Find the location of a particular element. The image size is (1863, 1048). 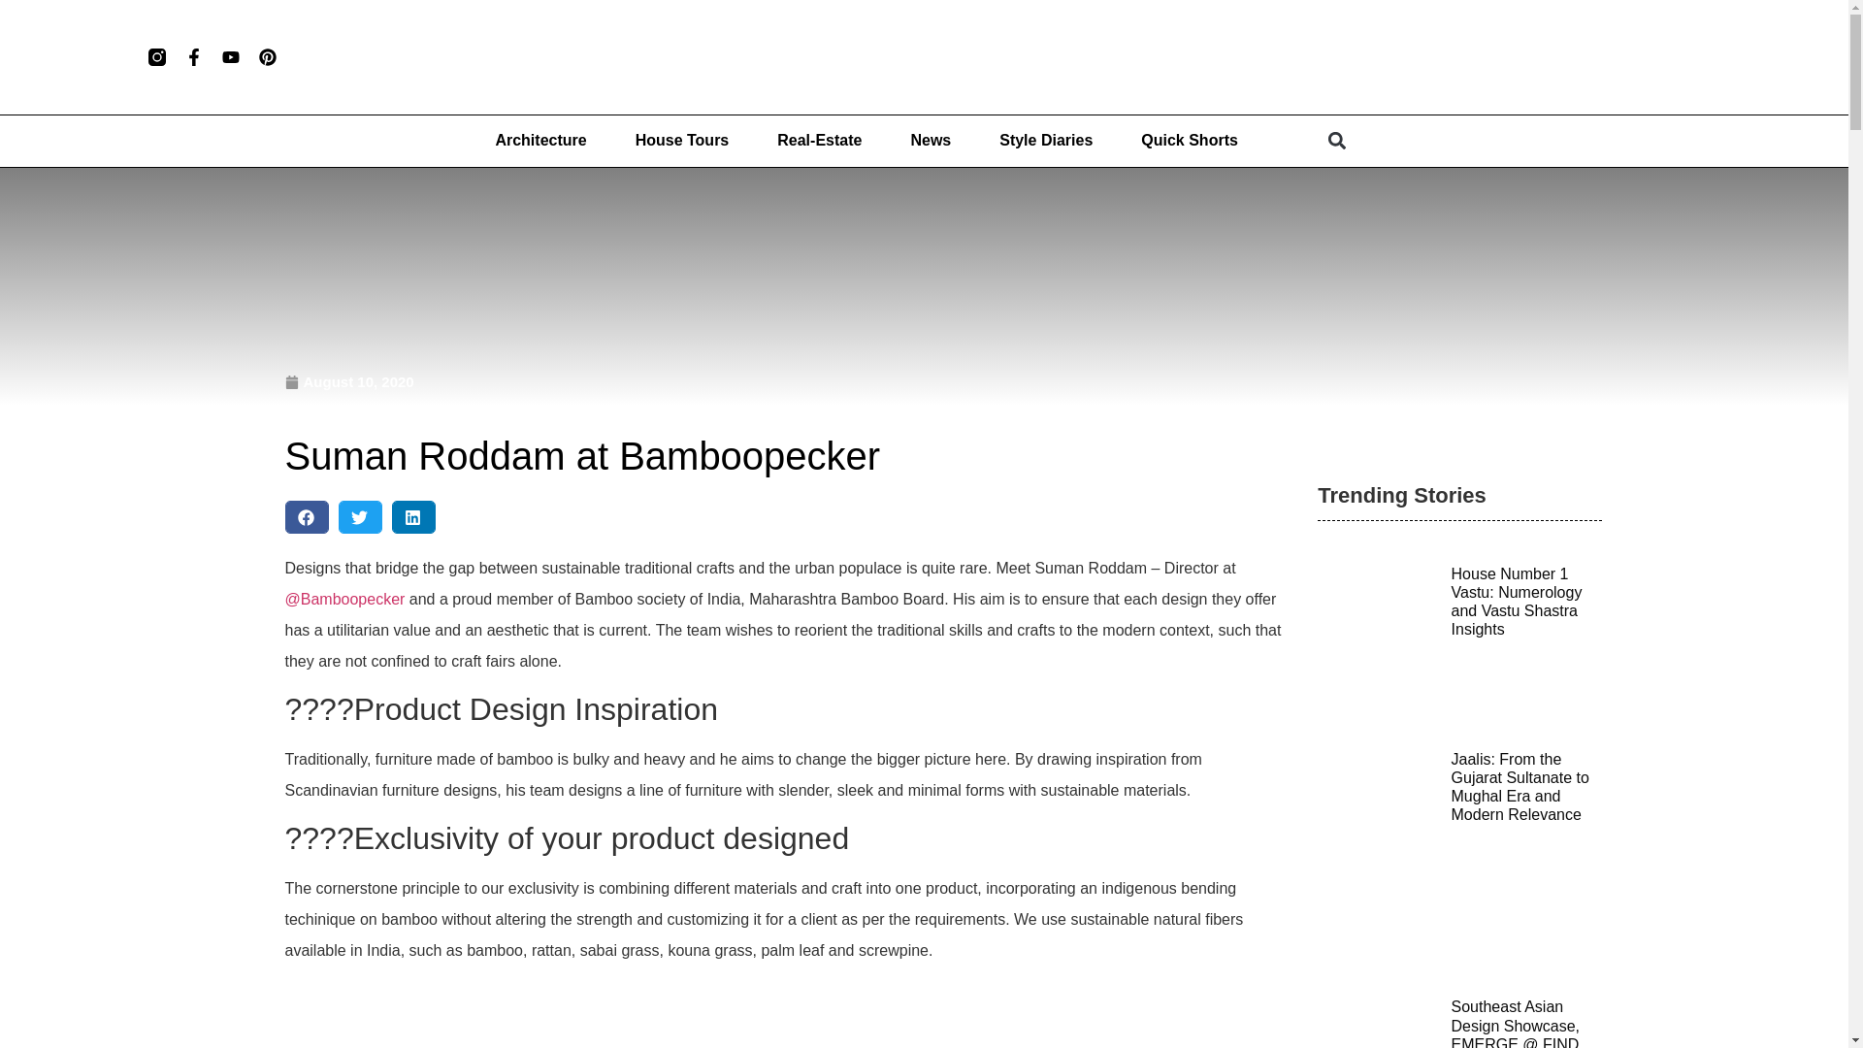

Architecture is located at coordinates (540, 141).